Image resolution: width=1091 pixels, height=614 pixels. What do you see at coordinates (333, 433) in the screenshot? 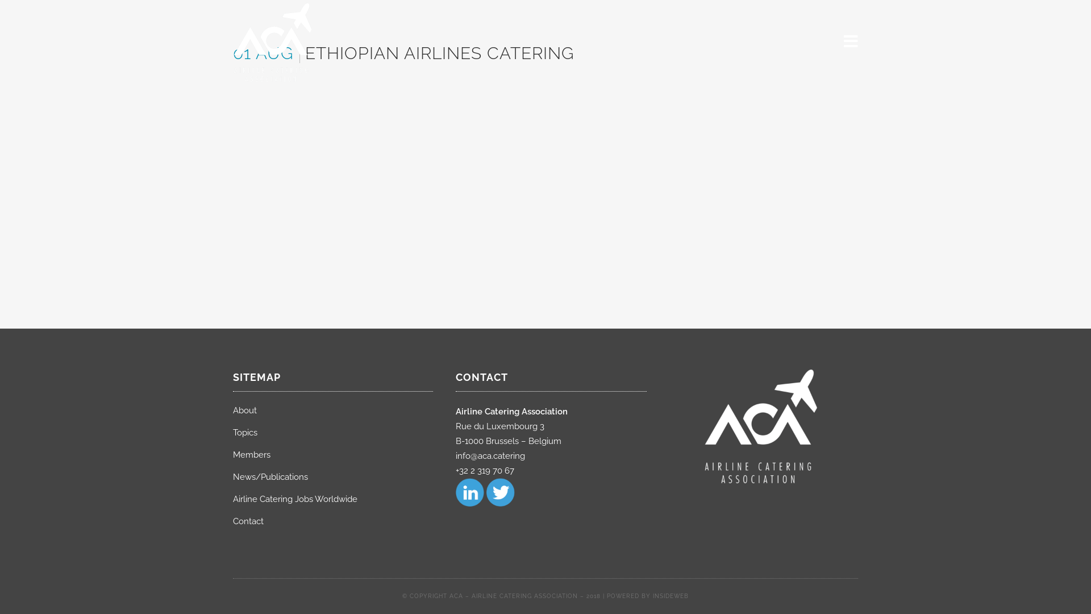
I see `Topics` at bounding box center [333, 433].